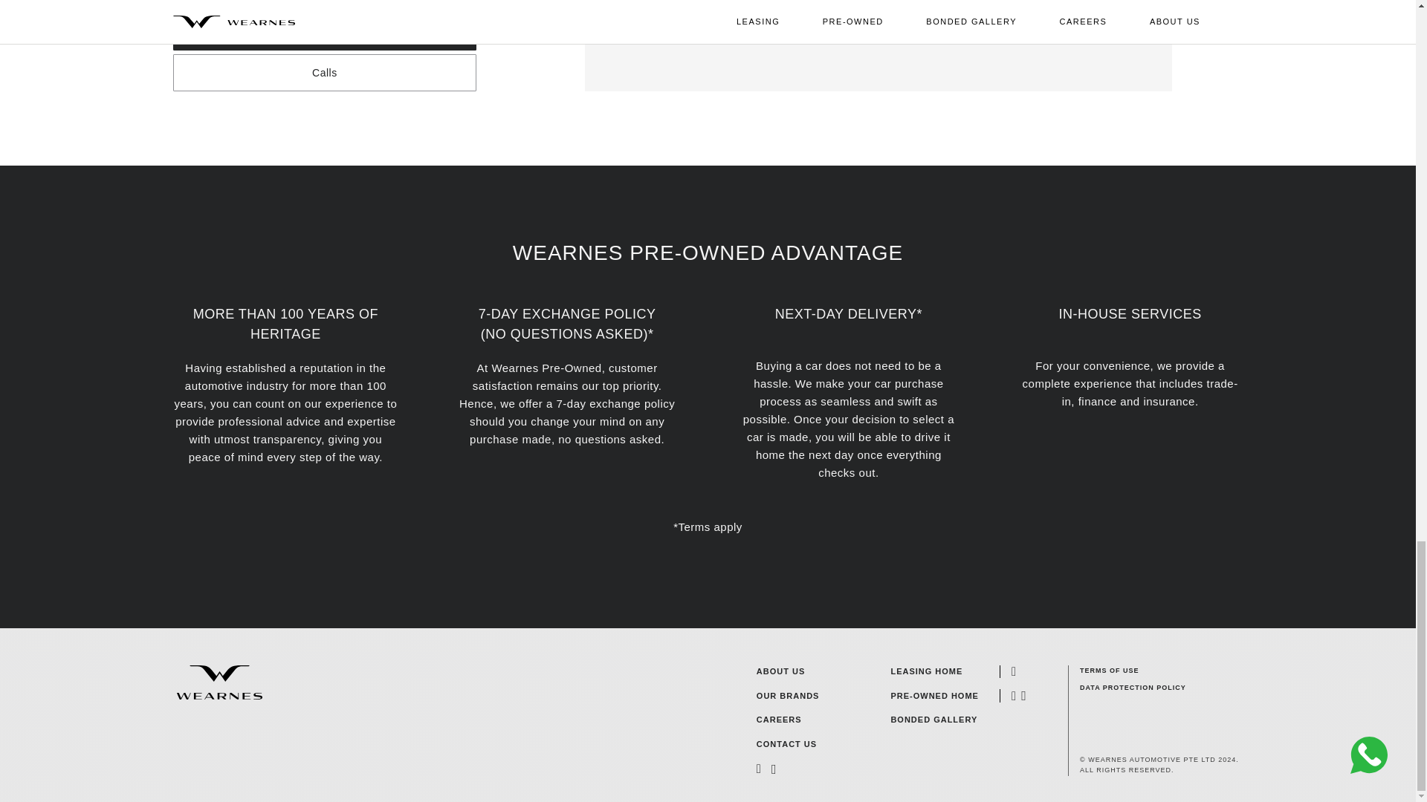 The height and width of the screenshot is (802, 1427). I want to click on OUR BRANDS, so click(788, 697).